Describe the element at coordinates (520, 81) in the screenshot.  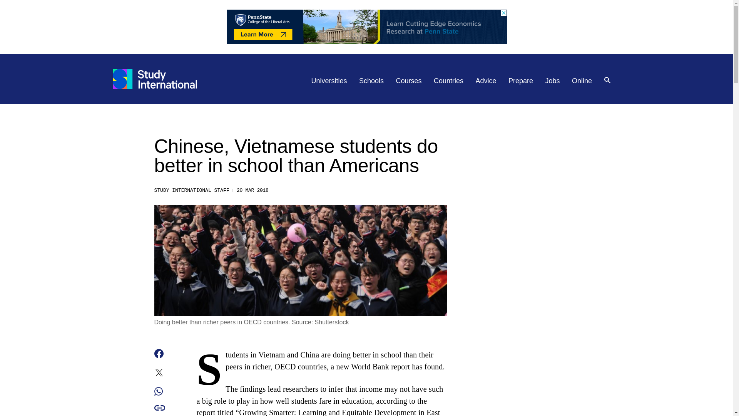
I see `Prepare` at that location.